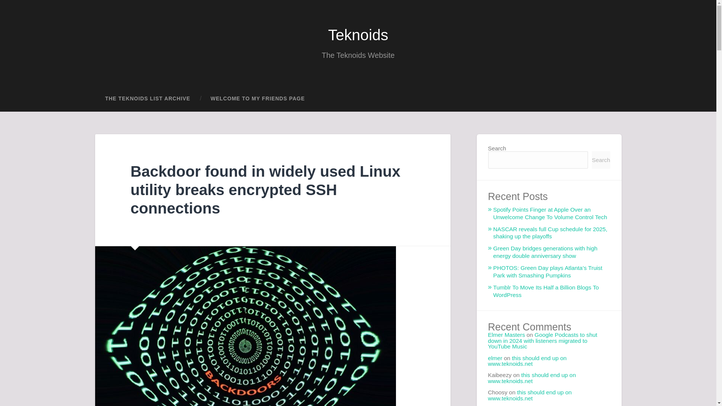  Describe the element at coordinates (527, 361) in the screenshot. I see `this should end up on www.teknoids.net` at that location.